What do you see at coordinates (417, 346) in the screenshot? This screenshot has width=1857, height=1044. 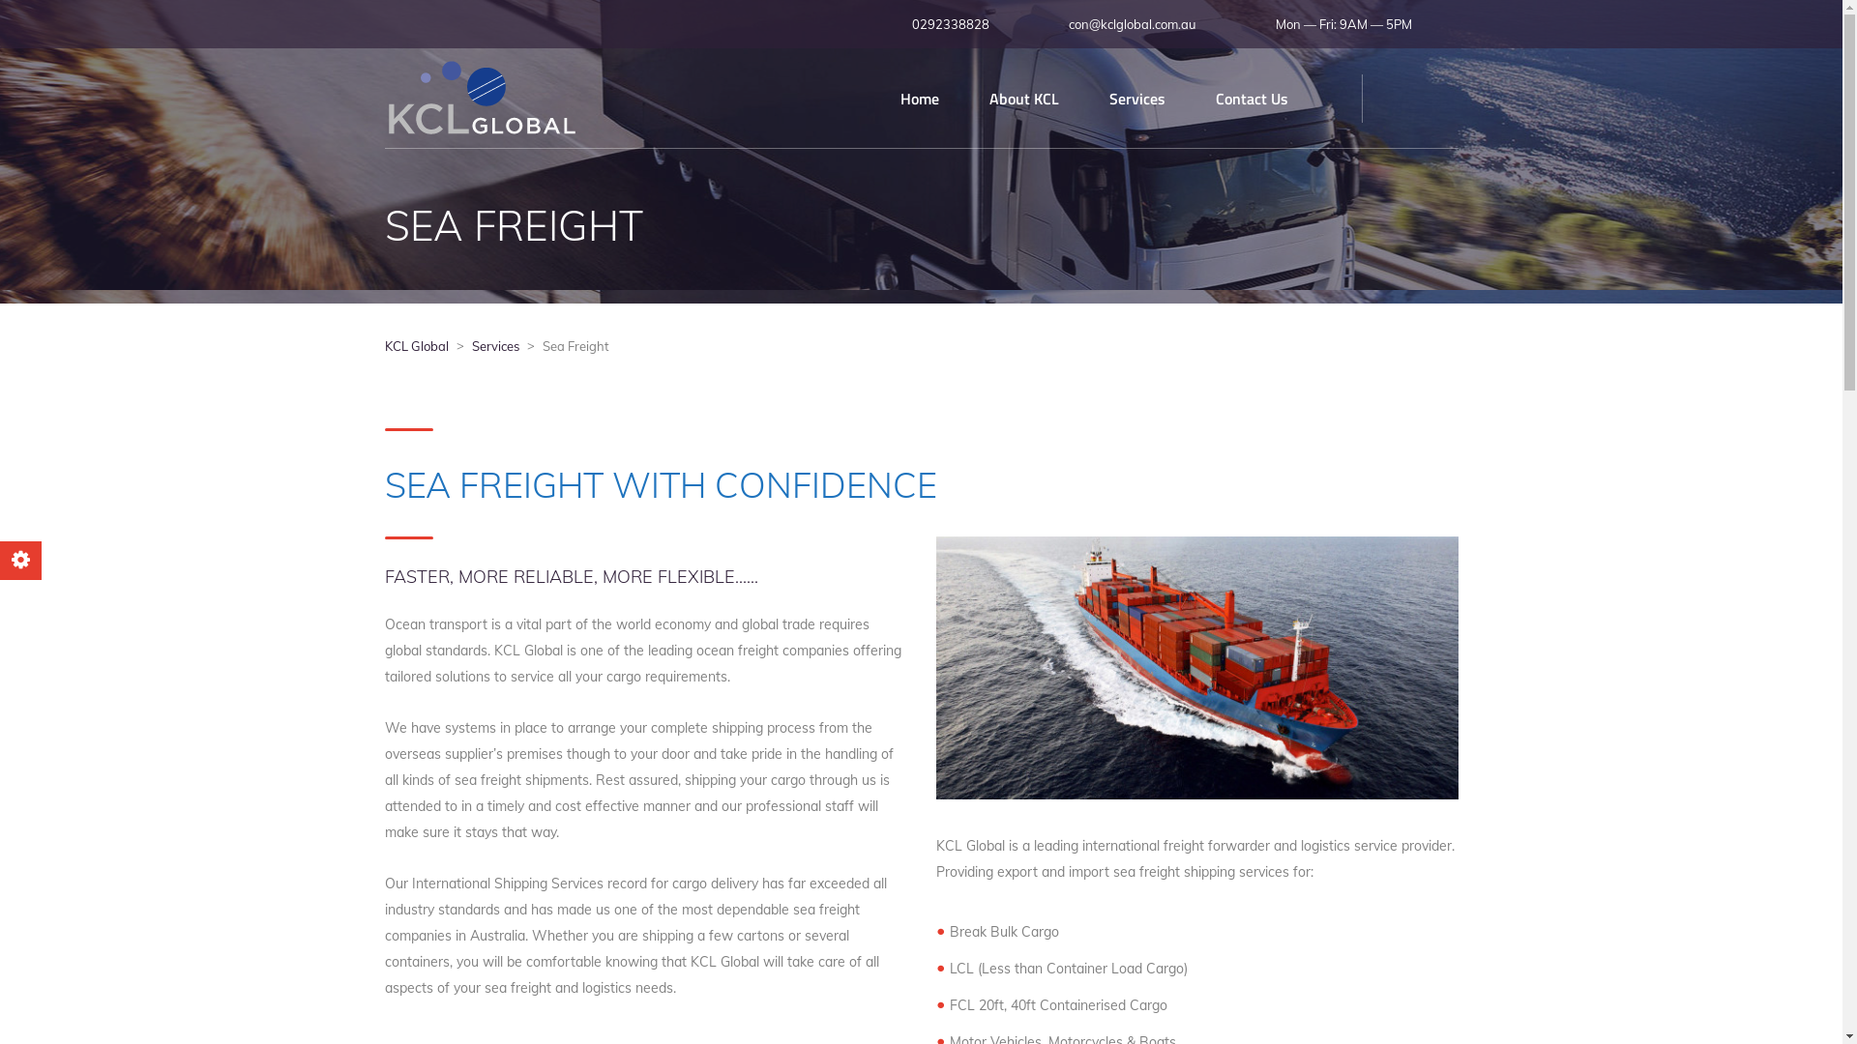 I see `KCL Global` at bounding box center [417, 346].